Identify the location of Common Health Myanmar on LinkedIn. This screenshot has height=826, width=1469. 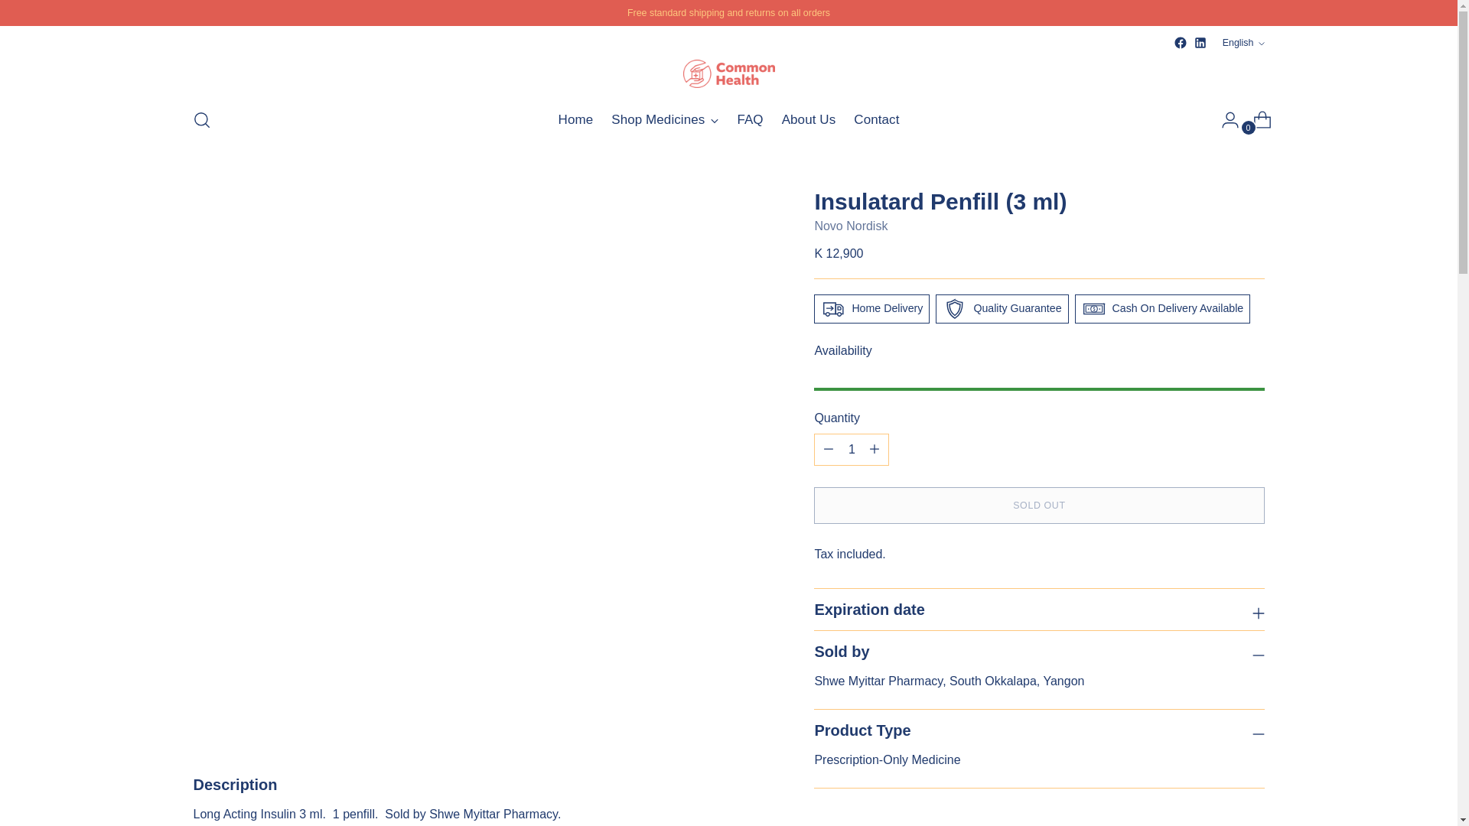
(1200, 43).